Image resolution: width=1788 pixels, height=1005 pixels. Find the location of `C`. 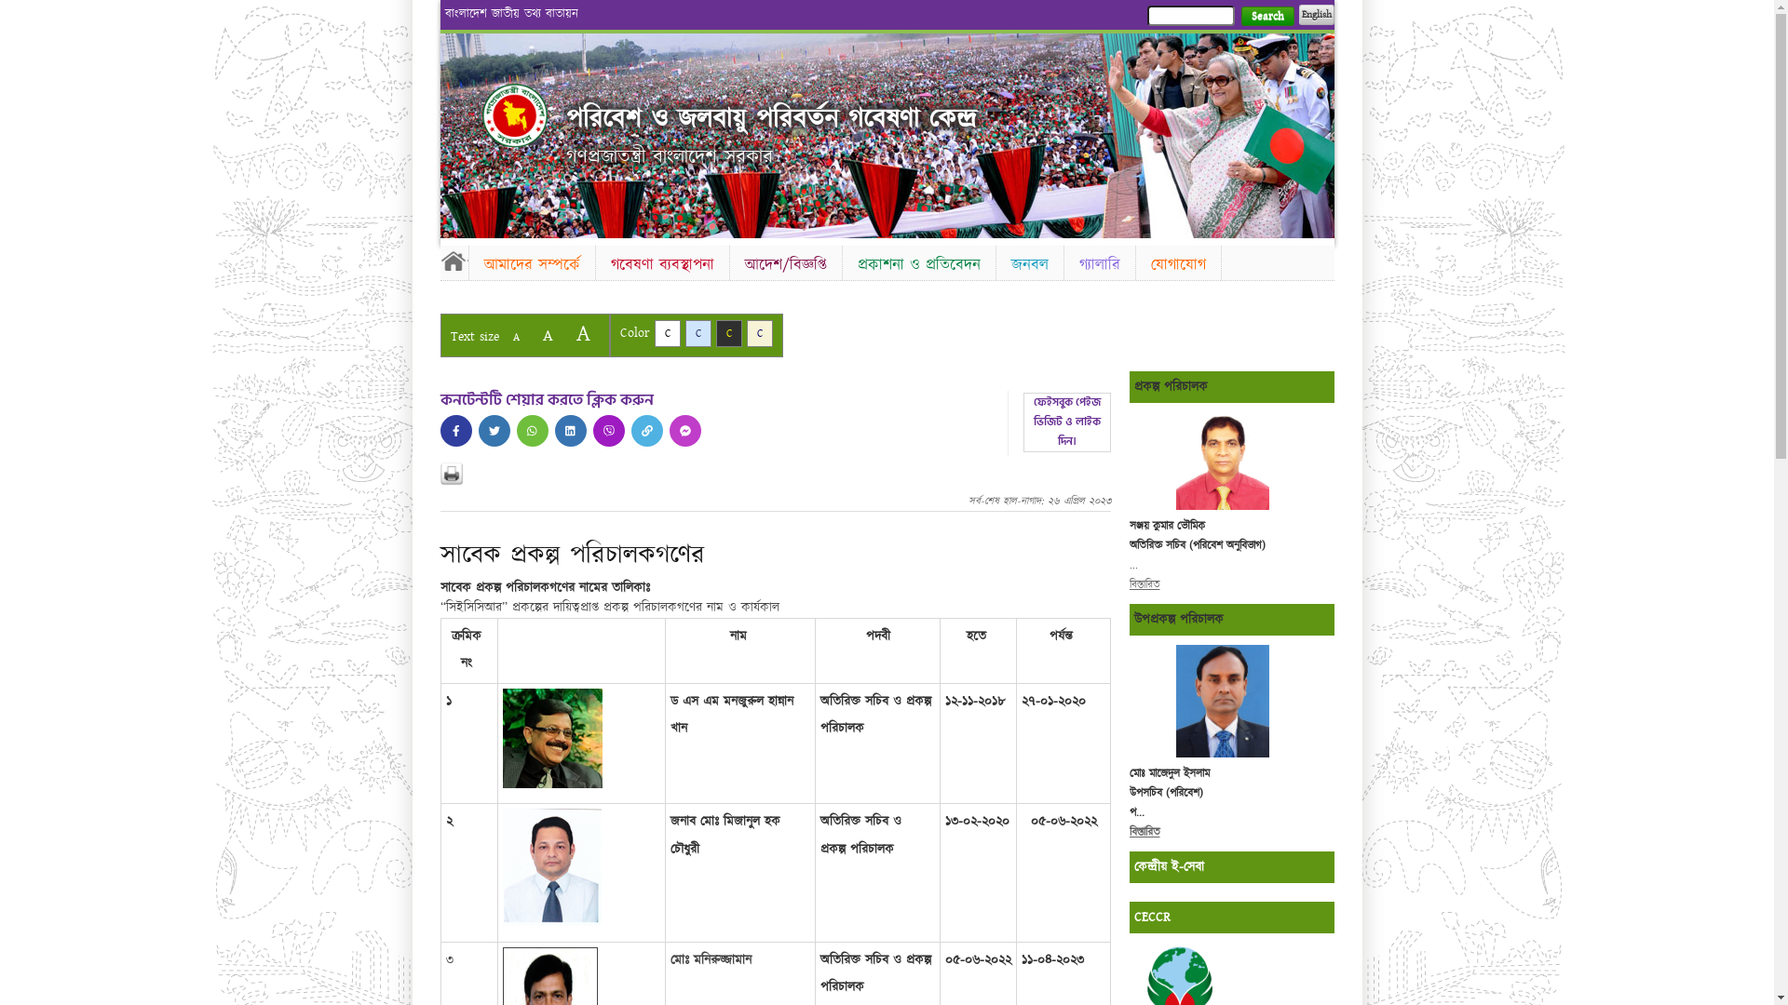

C is located at coordinates (760, 333).